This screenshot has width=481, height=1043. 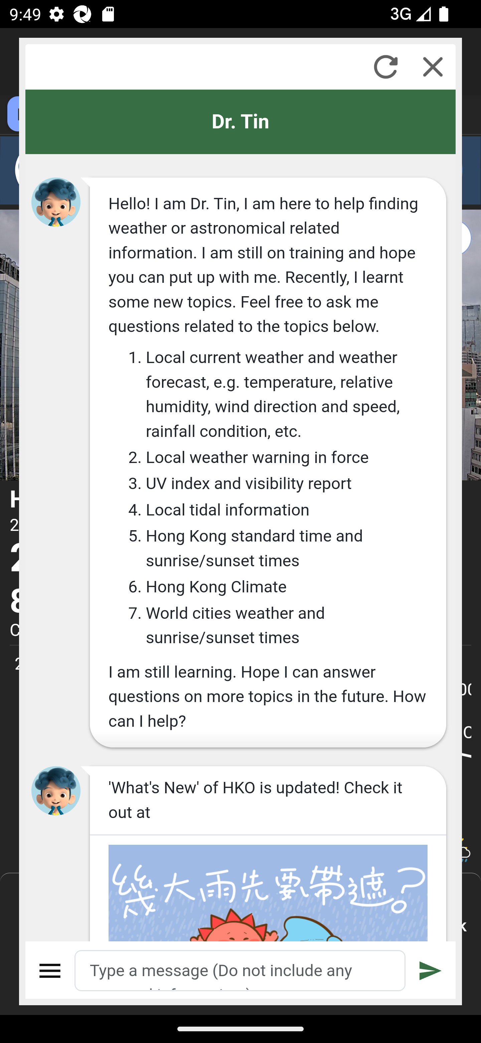 What do you see at coordinates (431, 970) in the screenshot?
I see `Submit` at bounding box center [431, 970].